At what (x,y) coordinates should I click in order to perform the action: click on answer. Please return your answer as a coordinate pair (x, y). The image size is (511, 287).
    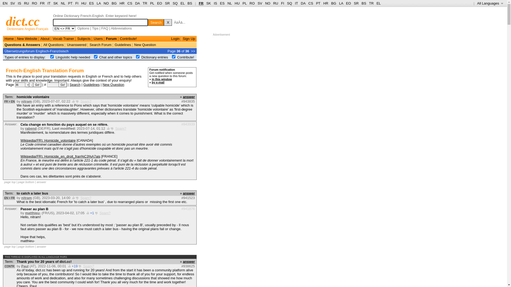
    Looking at the image, I should click on (42, 247).